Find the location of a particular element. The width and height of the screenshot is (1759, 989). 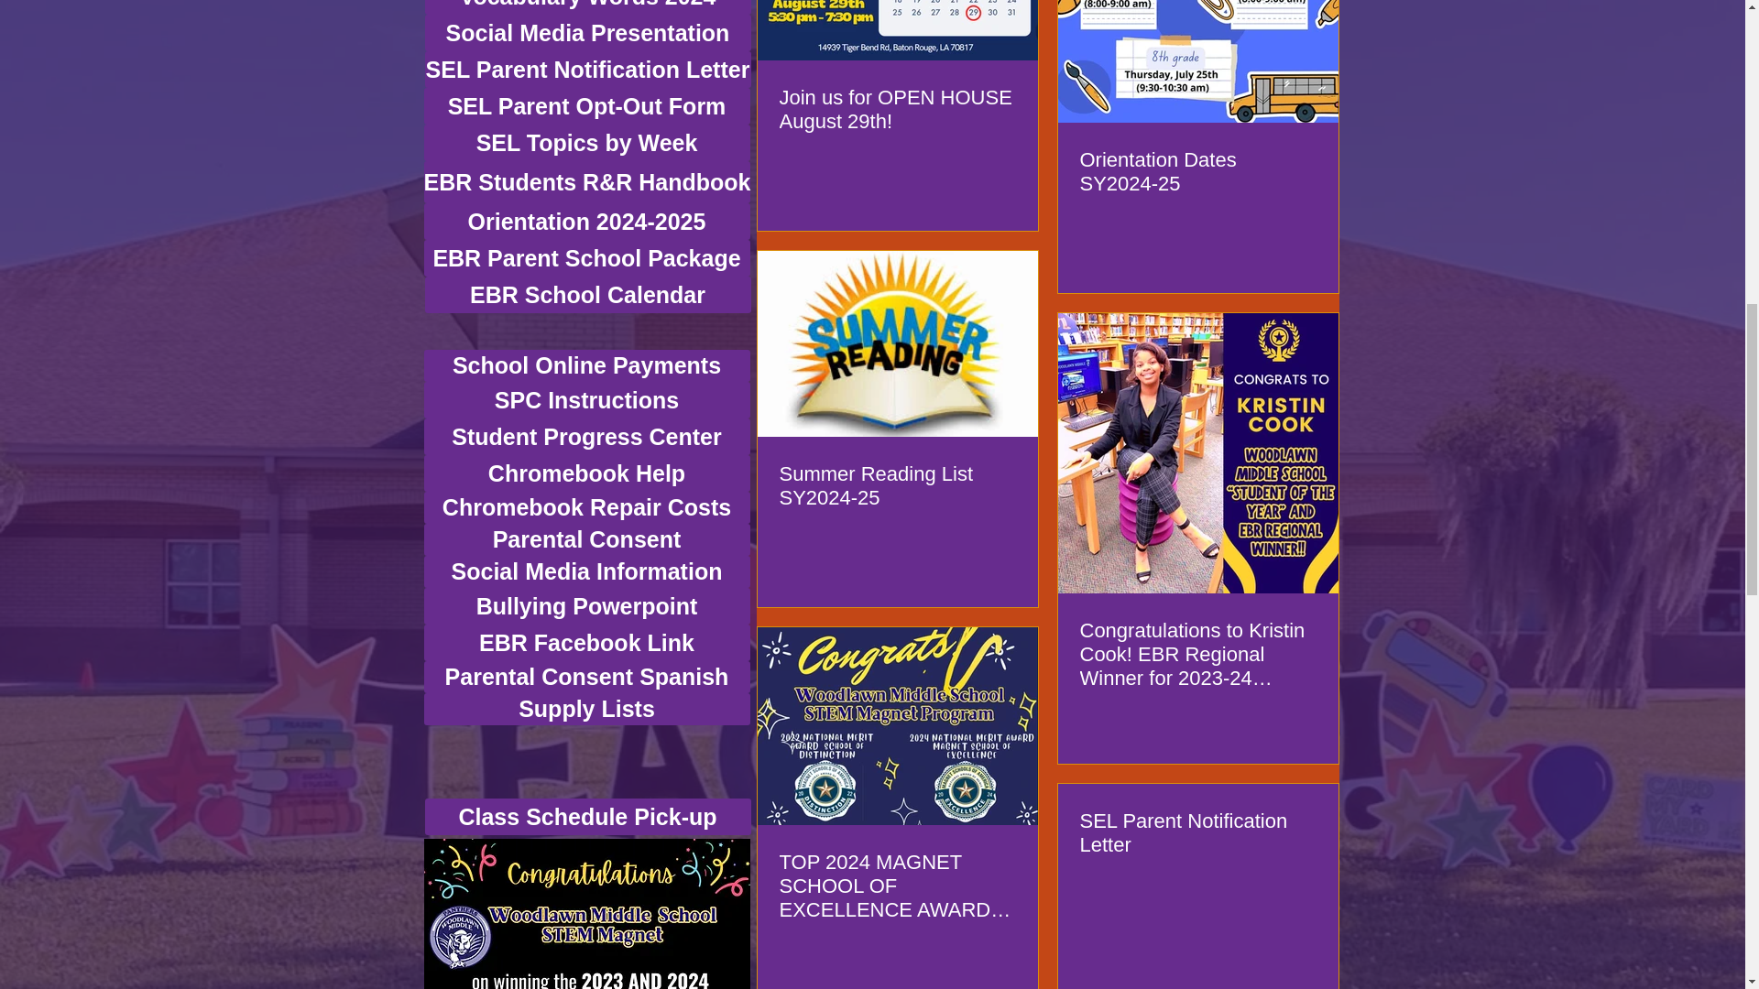

SEL Parent Opt-Out Form is located at coordinates (586, 106).